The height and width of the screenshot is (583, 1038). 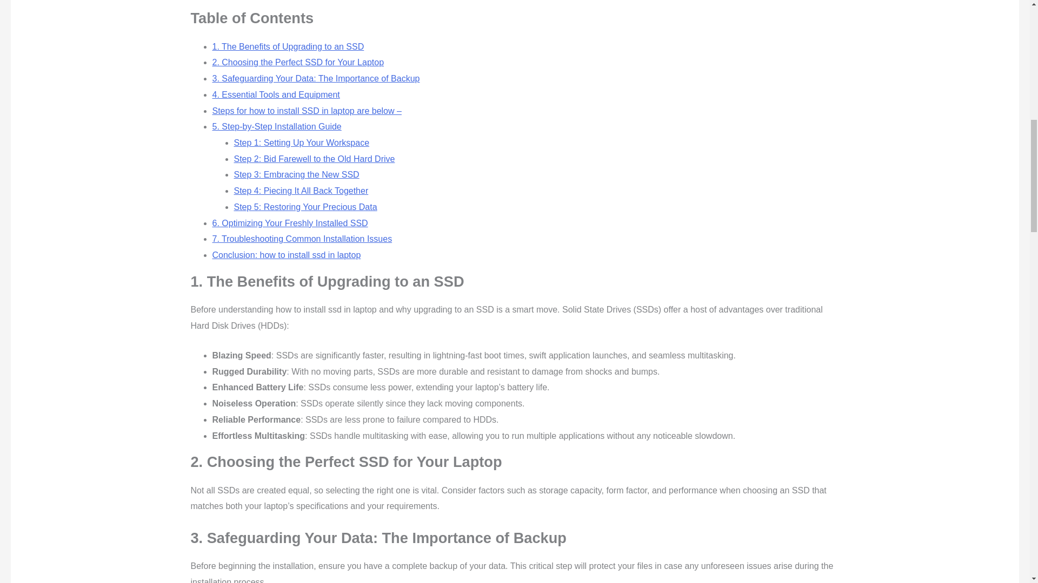 I want to click on Step 4: Piecing It All Back Together, so click(x=301, y=190).